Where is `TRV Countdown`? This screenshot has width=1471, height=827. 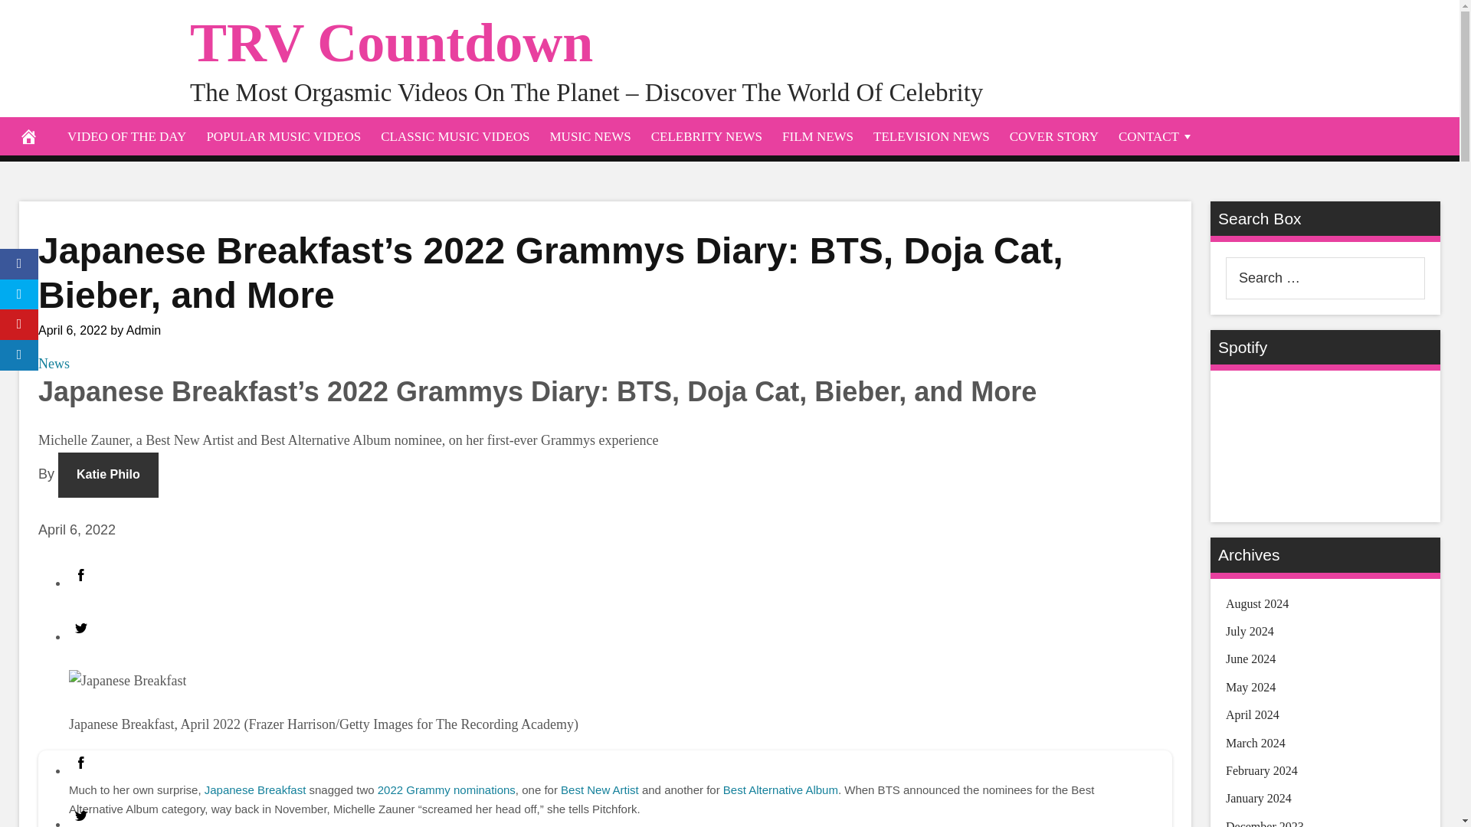
TRV Countdown is located at coordinates (391, 43).